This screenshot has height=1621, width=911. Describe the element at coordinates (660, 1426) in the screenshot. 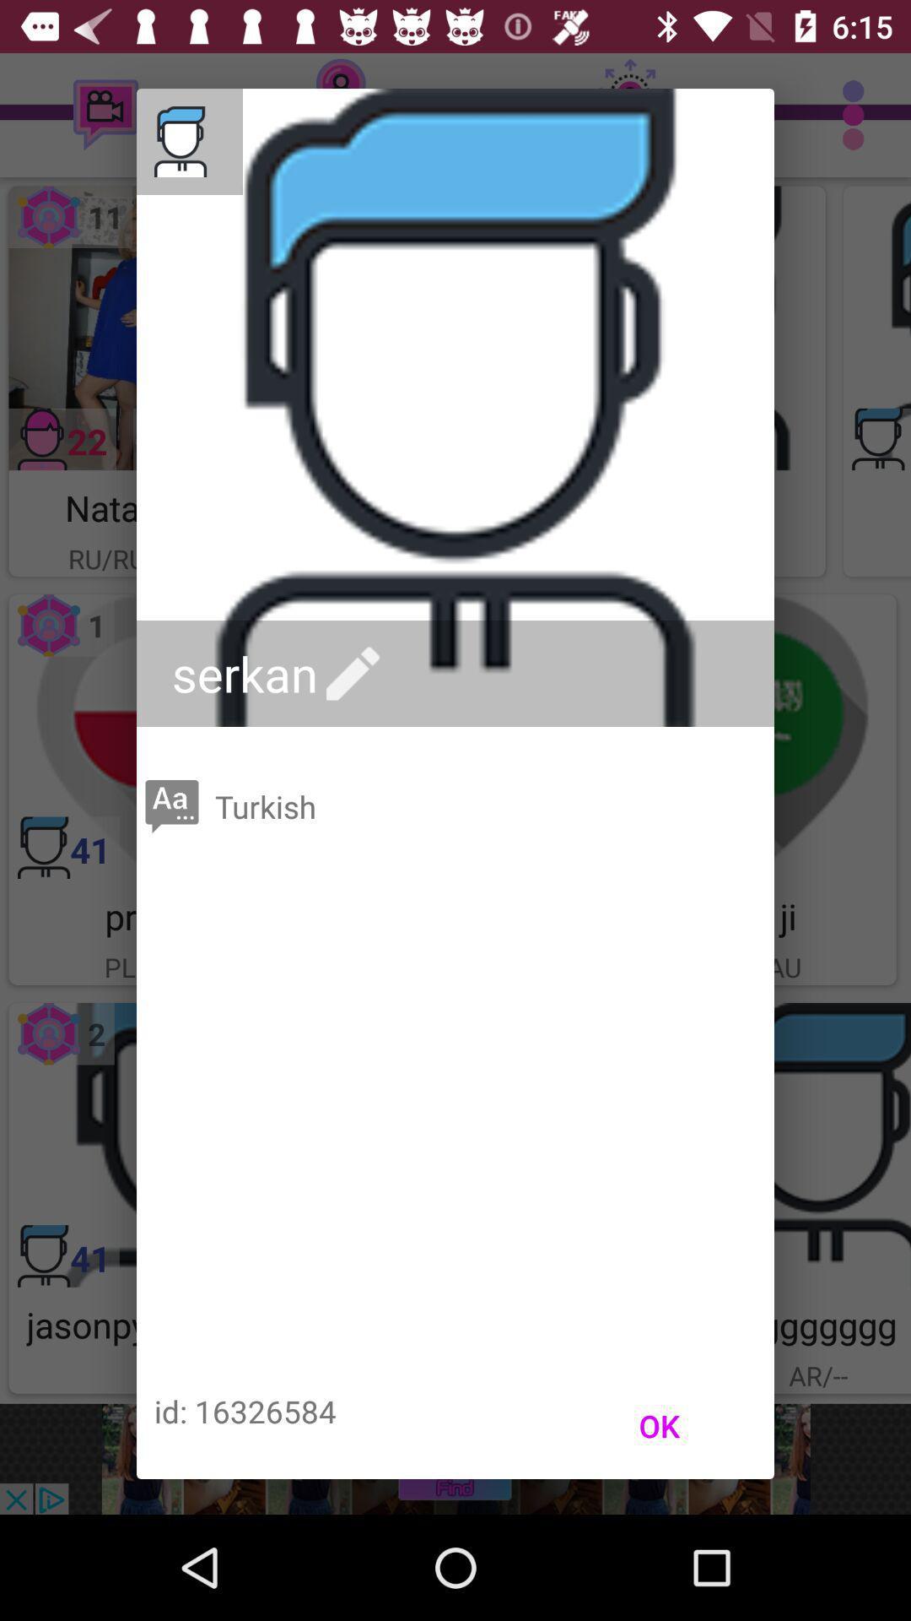

I see `swipe to ok icon` at that location.